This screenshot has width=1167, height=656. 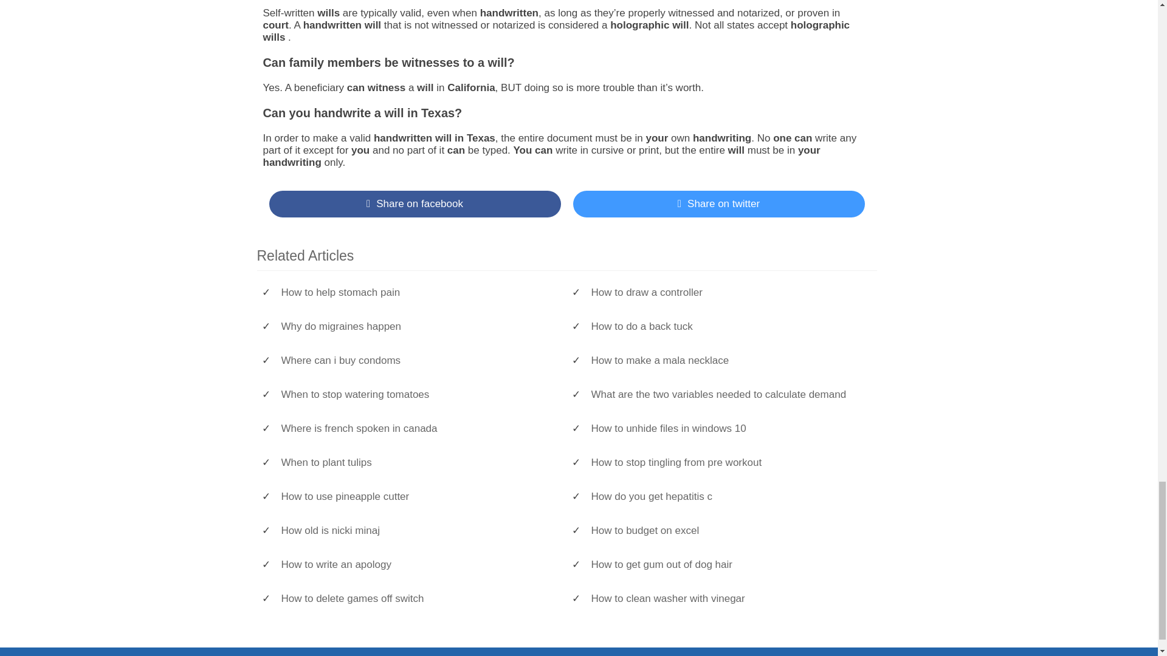 What do you see at coordinates (418, 395) in the screenshot?
I see `When to stop watering tomatoes` at bounding box center [418, 395].